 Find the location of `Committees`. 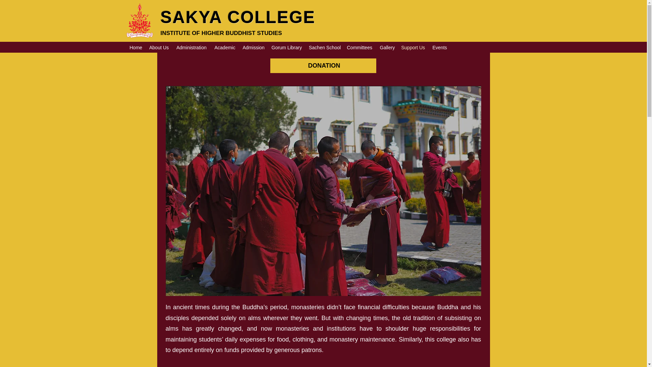

Committees is located at coordinates (360, 48).